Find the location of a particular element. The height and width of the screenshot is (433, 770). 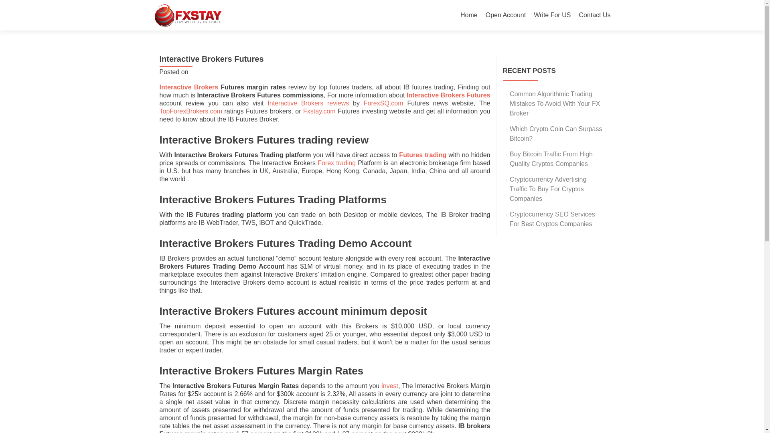

Buy Bitcoin Traffic From High Quality Cryptos Companies is located at coordinates (551, 159).